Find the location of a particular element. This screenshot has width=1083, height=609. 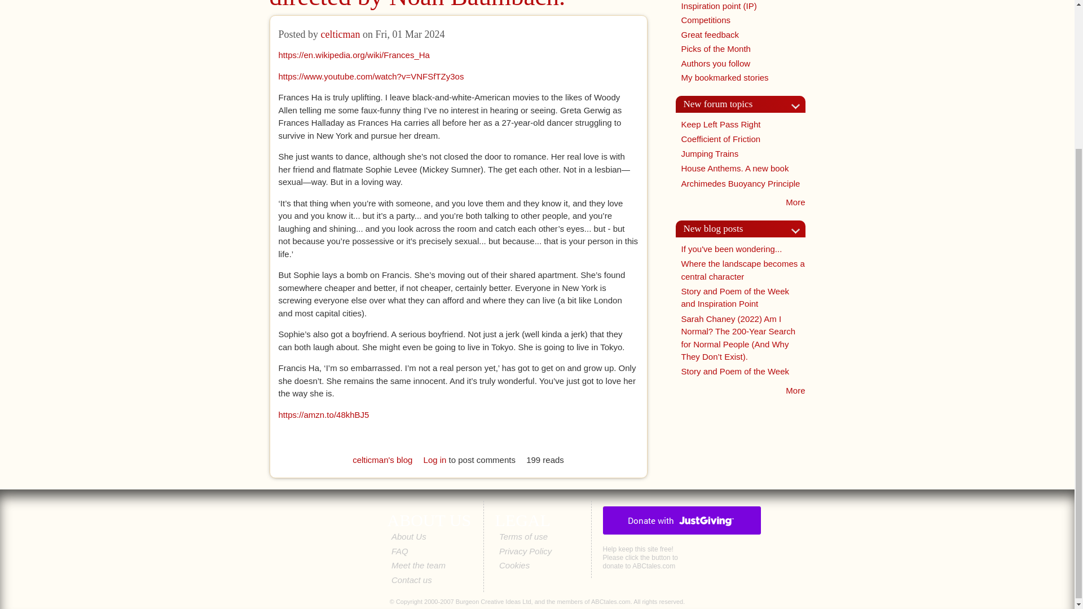

Meet the team is located at coordinates (418, 565).